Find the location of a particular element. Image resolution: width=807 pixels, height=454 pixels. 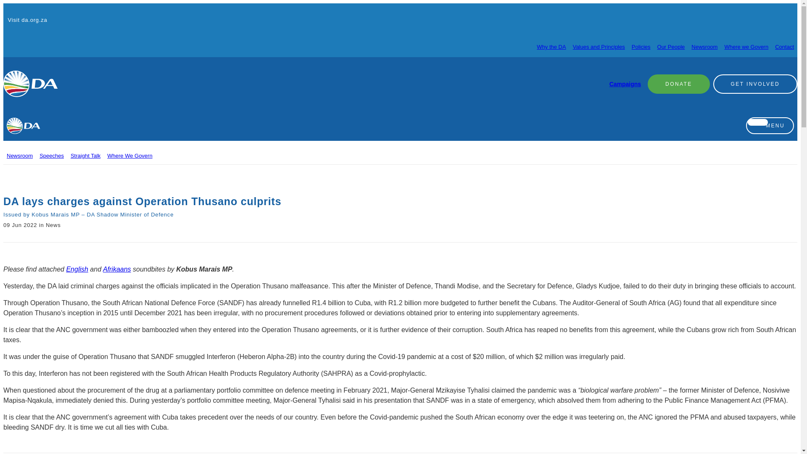

Straight Talk is located at coordinates (85, 156).